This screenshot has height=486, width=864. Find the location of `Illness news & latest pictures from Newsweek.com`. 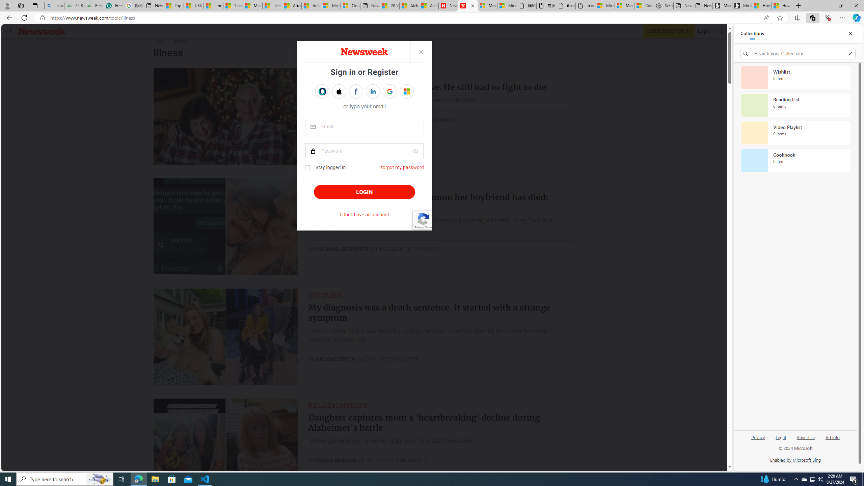

Illness news & latest pictures from Newsweek.com is located at coordinates (468, 6).